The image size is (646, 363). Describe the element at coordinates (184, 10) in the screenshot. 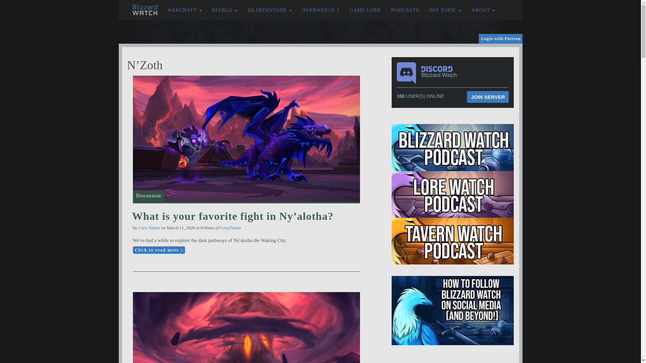

I see `Warcraft` at that location.